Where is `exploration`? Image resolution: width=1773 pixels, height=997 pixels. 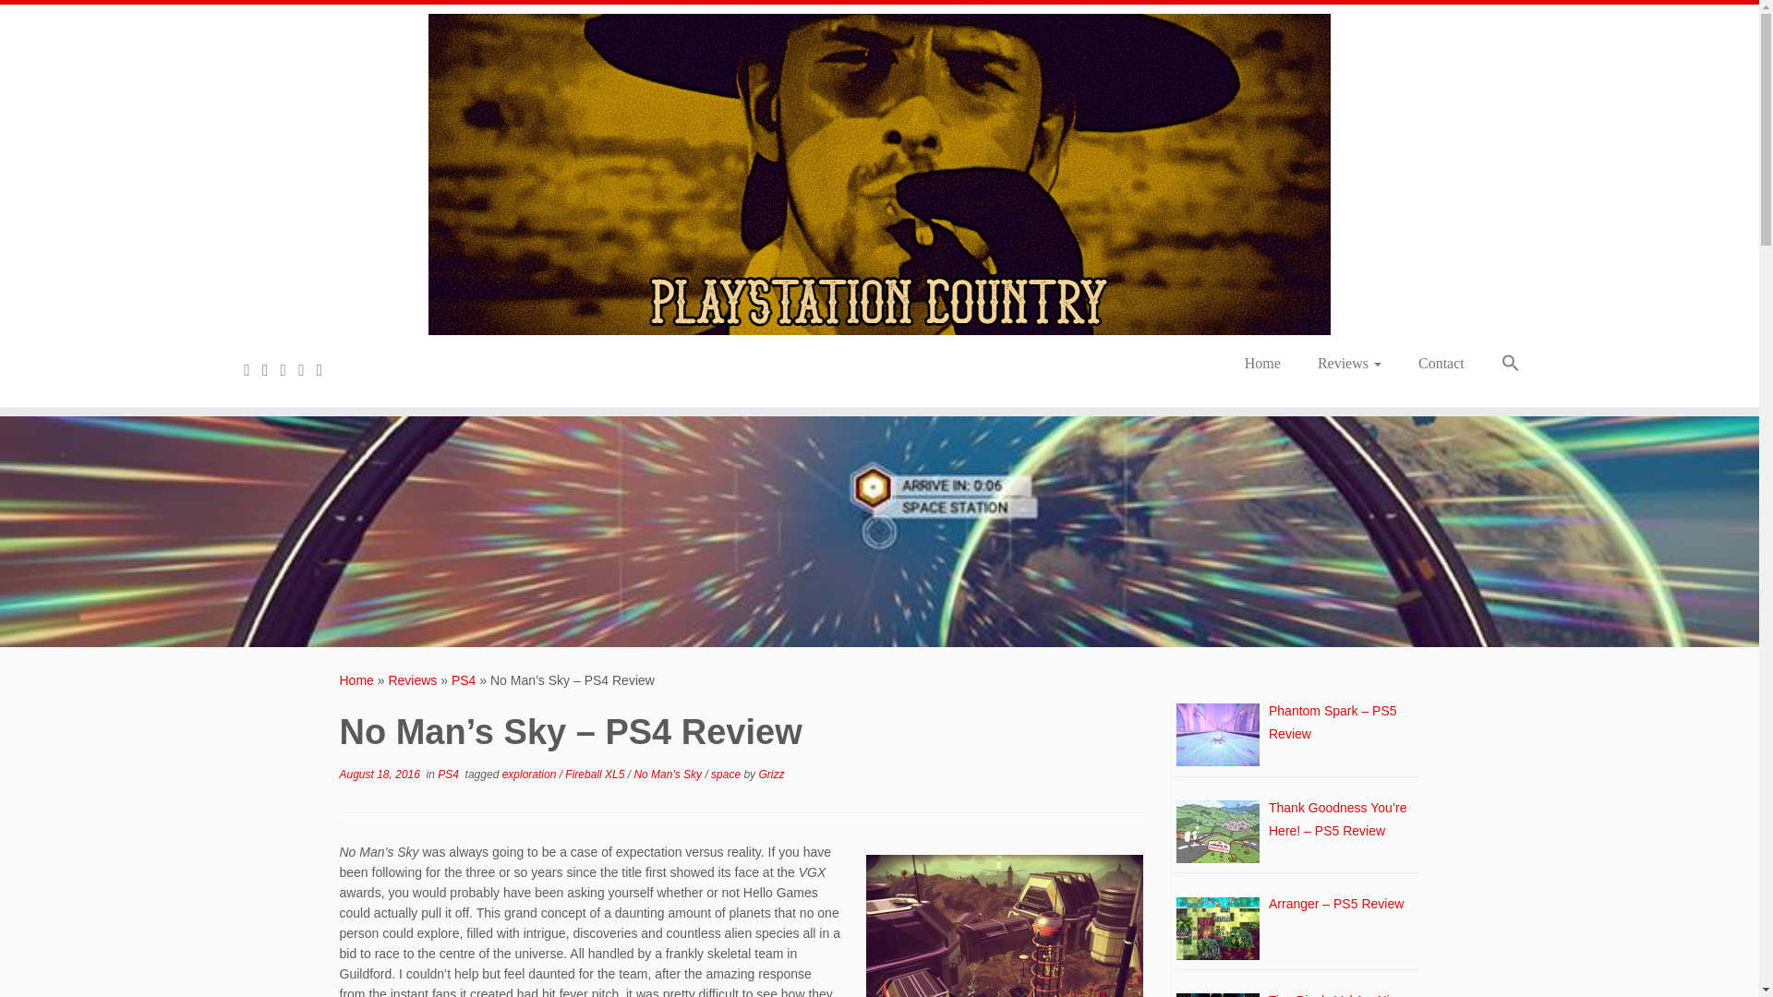 exploration is located at coordinates (530, 774).